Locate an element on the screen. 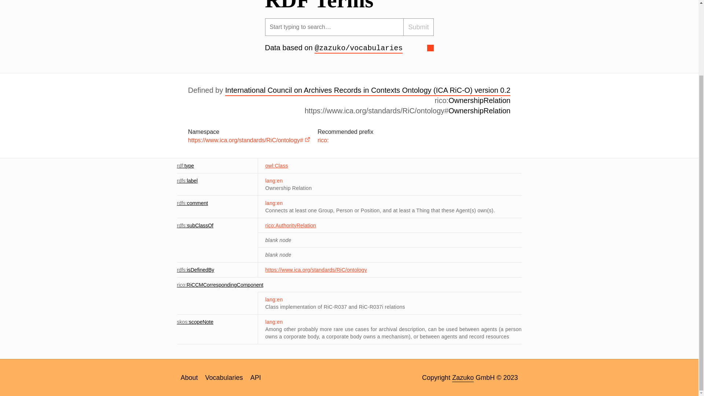 The image size is (704, 396). owl:Class is located at coordinates (276, 166).